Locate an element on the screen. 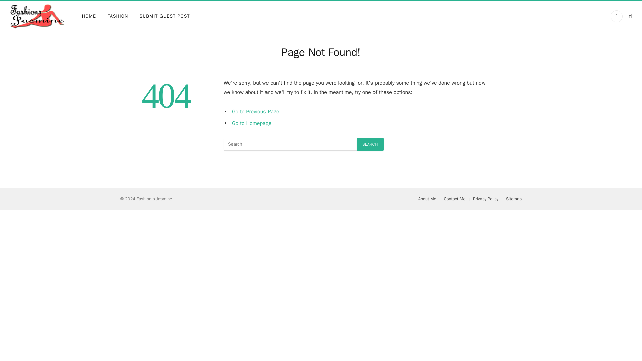  Sitemap is located at coordinates (514, 199).